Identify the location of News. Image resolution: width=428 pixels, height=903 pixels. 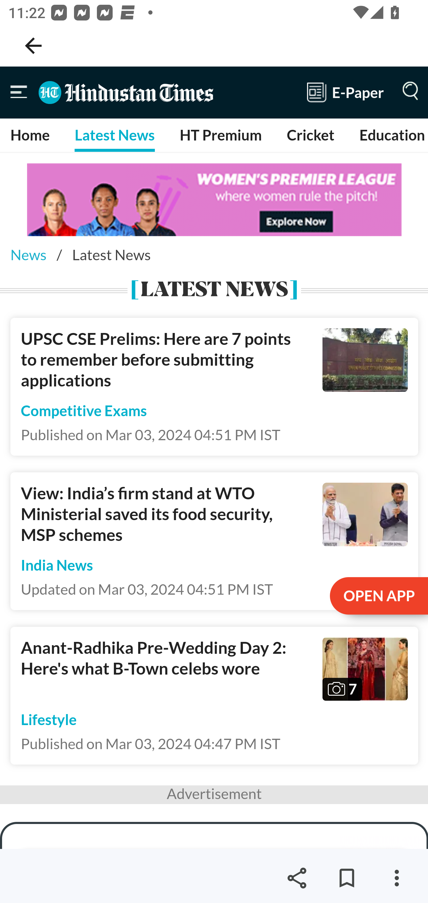
(28, 254).